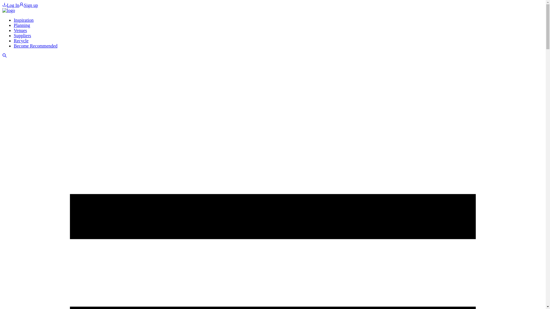  What do you see at coordinates (20, 30) in the screenshot?
I see `Venues` at bounding box center [20, 30].